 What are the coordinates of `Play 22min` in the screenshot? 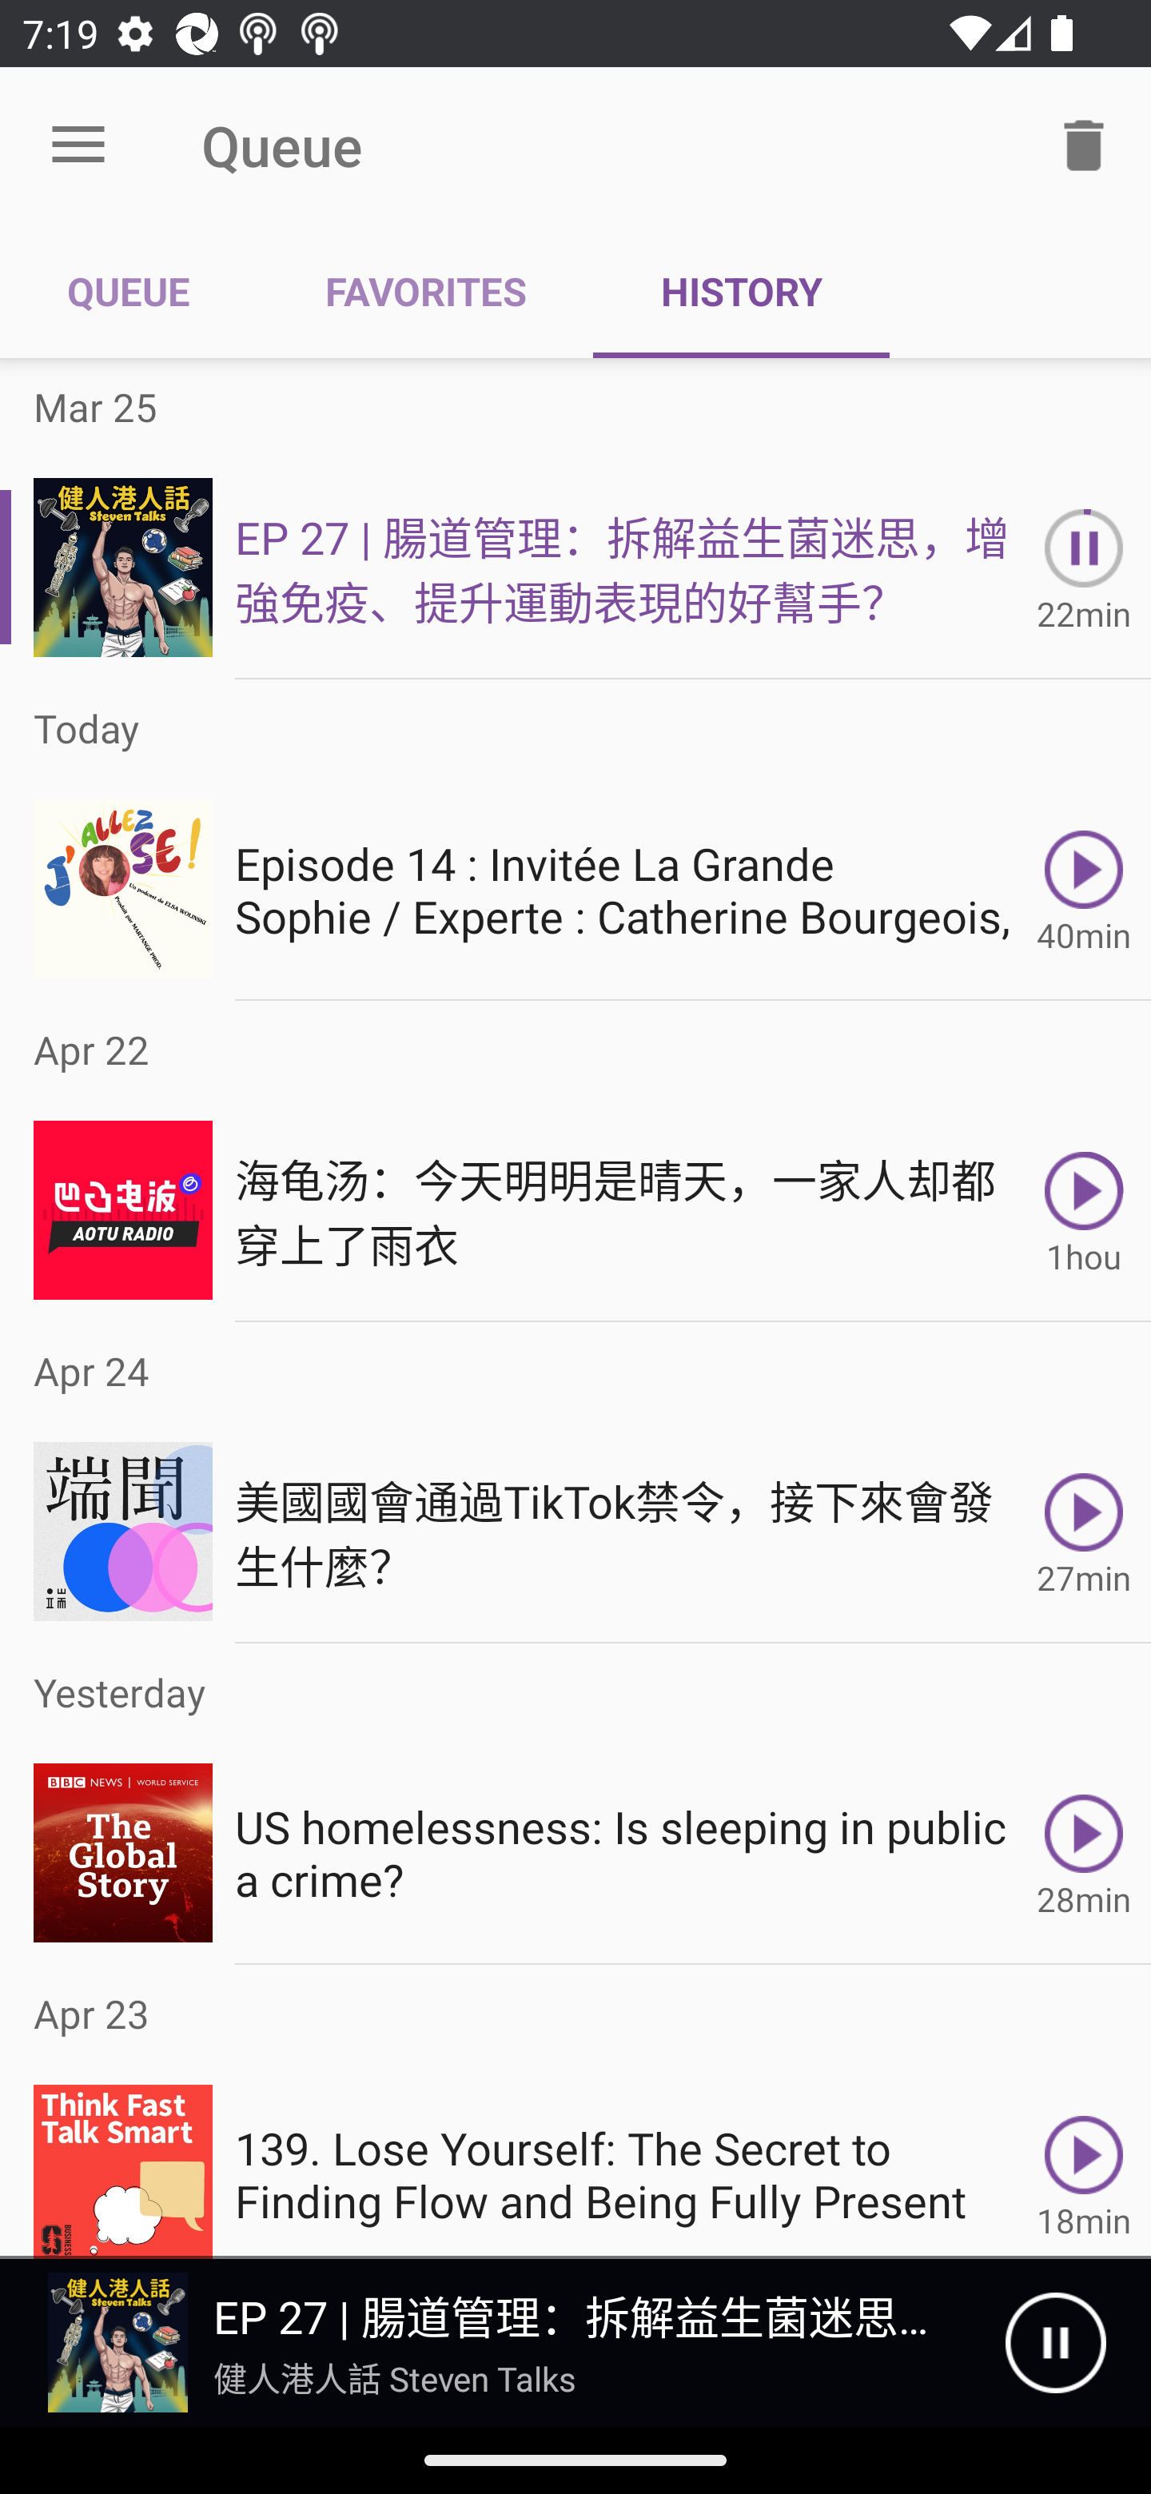 It's located at (1084, 567).